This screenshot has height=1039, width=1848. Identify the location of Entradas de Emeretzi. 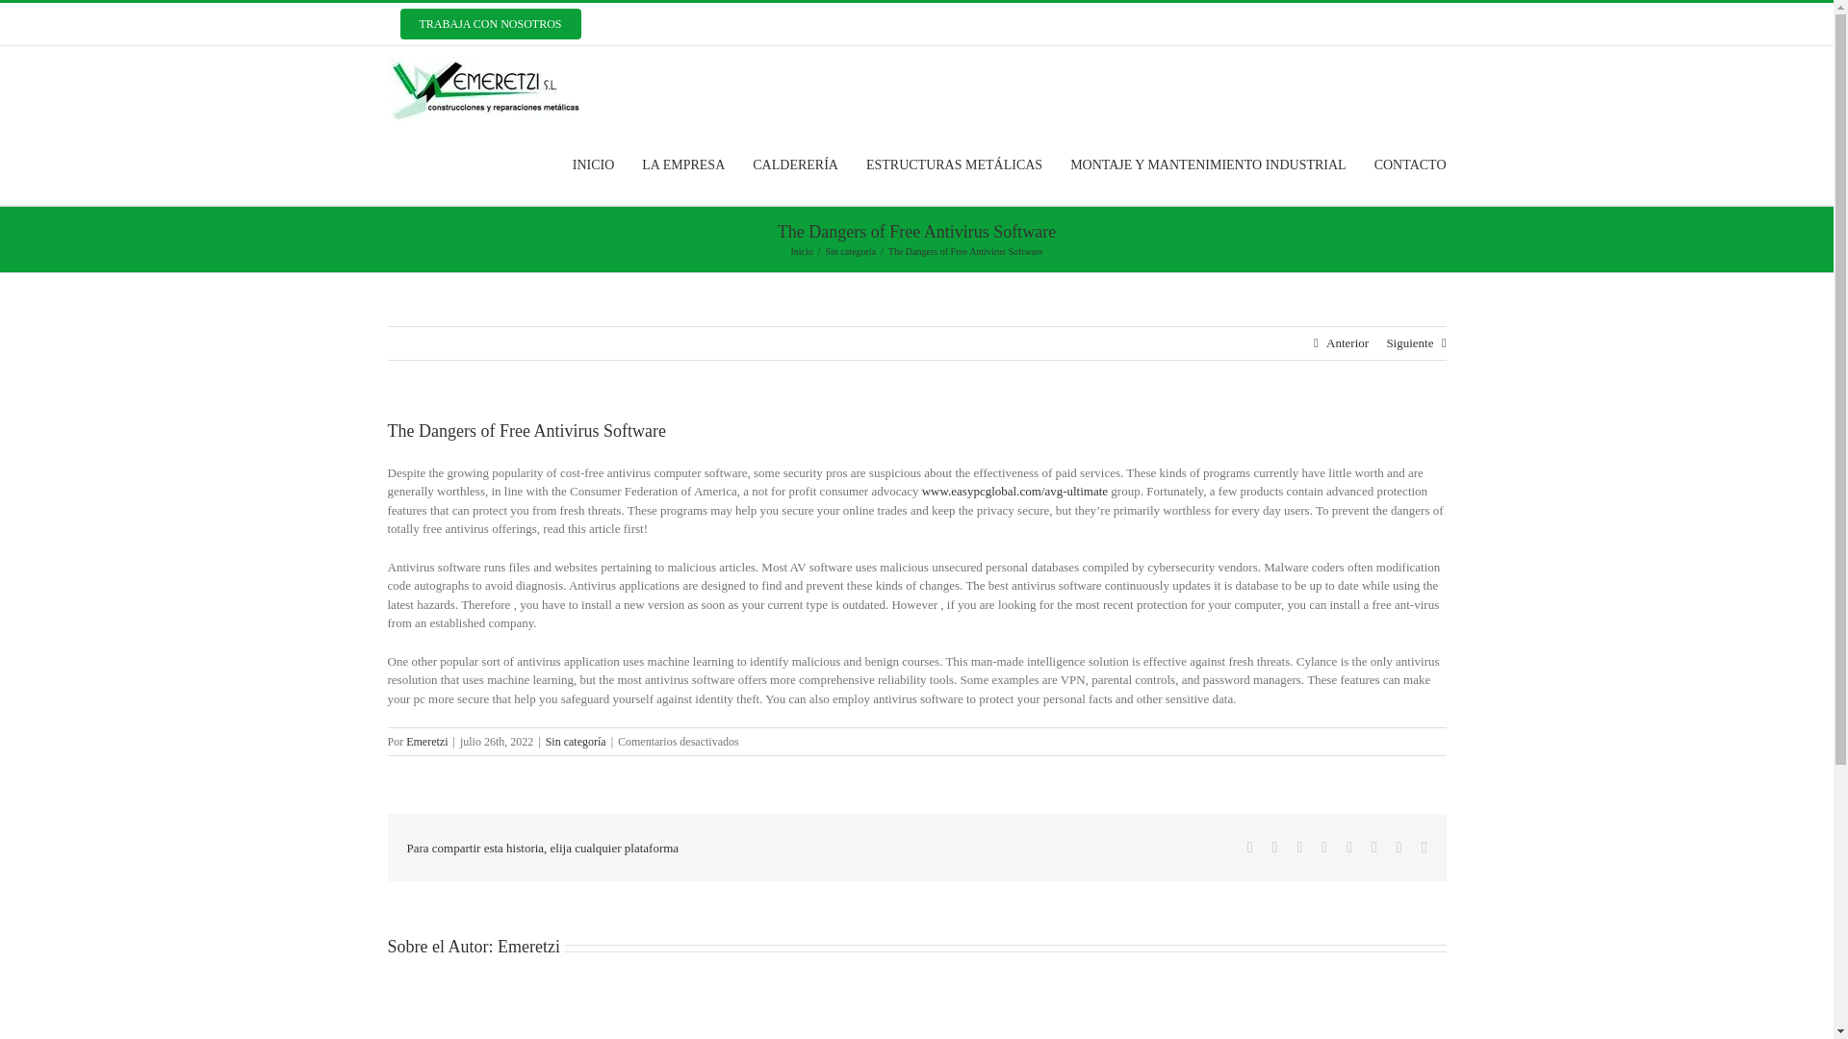
(527, 947).